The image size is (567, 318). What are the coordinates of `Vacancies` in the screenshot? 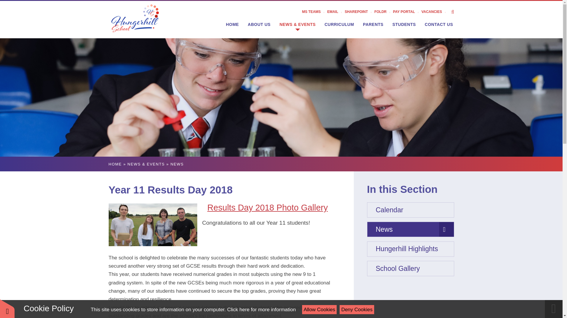 It's located at (435, 12).